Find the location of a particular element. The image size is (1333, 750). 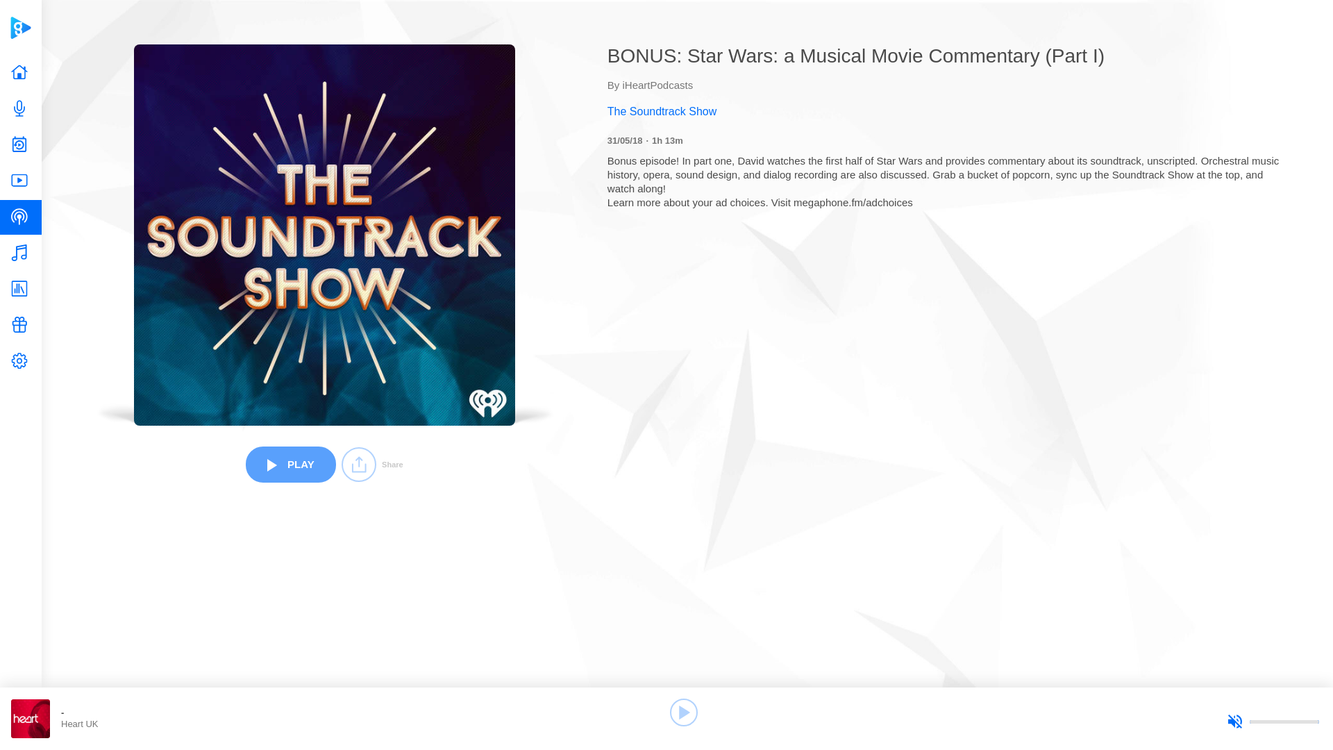

The Soundtrack Show is located at coordinates (948, 111).